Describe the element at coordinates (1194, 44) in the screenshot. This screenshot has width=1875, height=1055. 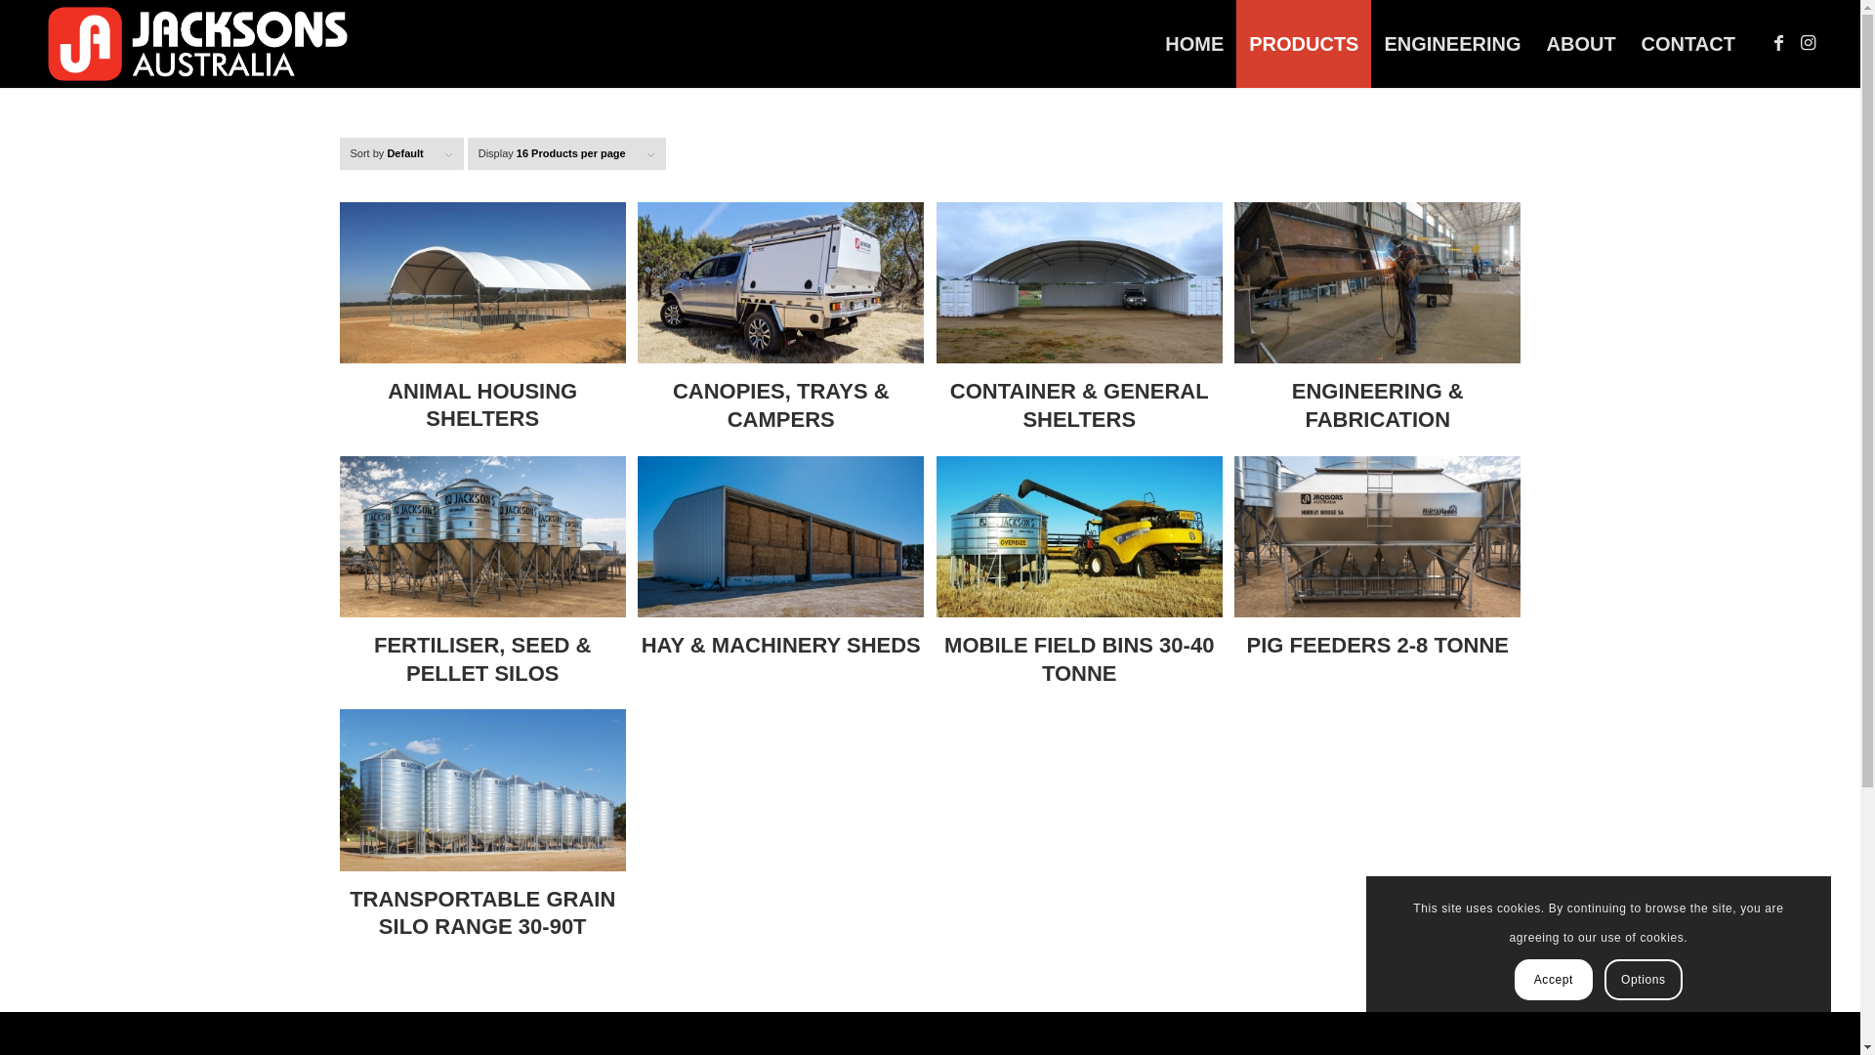
I see `HOME` at that location.